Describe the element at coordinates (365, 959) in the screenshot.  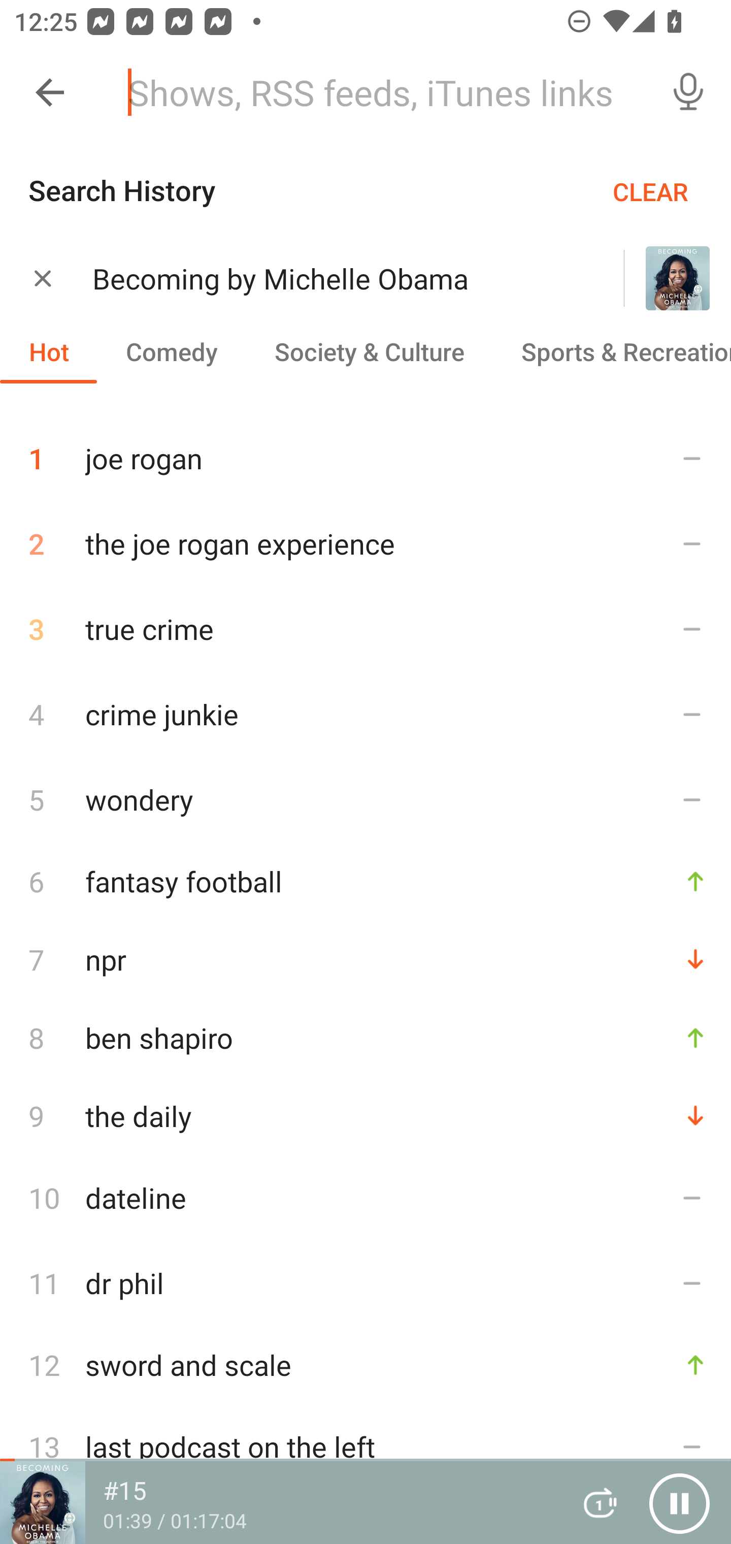
I see `7 npr` at that location.